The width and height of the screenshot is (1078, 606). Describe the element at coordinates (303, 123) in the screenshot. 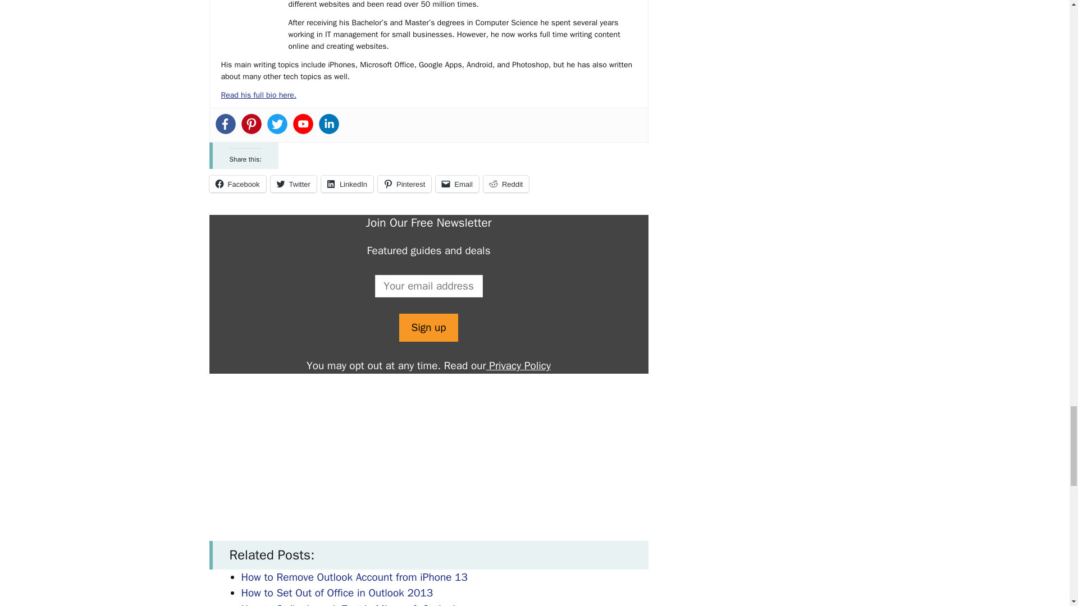

I see `Youtube` at that location.